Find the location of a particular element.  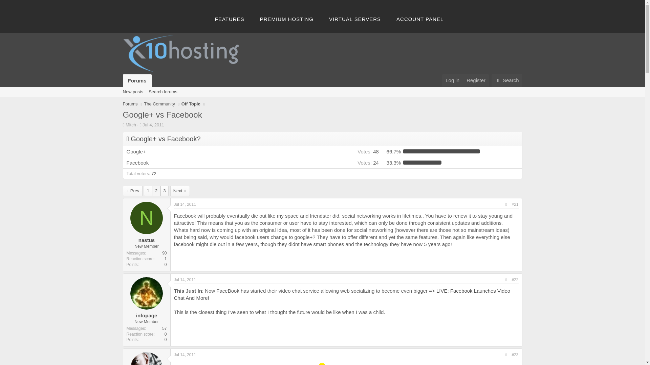

ACCOUNT PANEL is located at coordinates (420, 19).